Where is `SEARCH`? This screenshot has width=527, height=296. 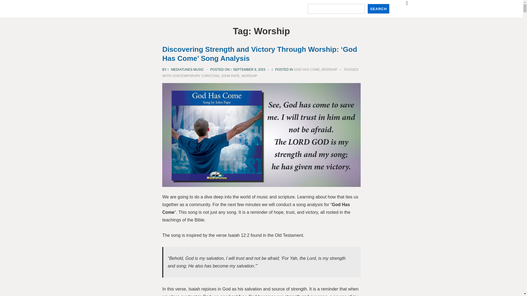 SEARCH is located at coordinates (378, 9).